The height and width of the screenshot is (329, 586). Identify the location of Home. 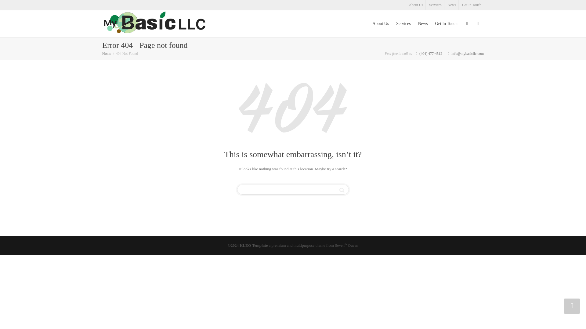
(107, 53).